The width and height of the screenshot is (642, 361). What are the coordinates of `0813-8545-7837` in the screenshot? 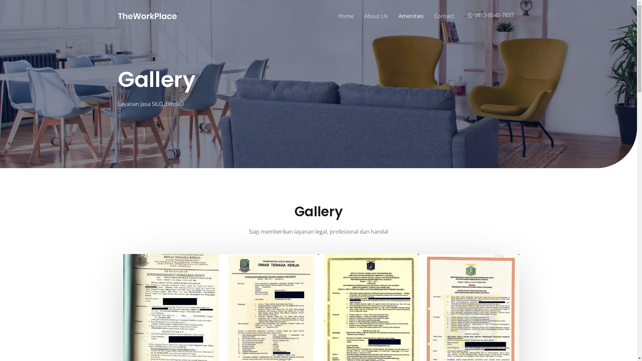 It's located at (491, 15).